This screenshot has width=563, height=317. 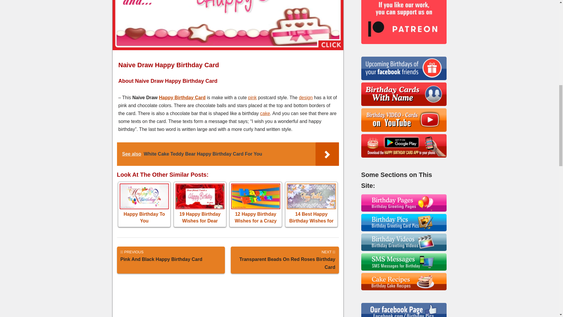 What do you see at coordinates (228, 154) in the screenshot?
I see `See also  White Cake Teddy Bear Happy Birthday Card For You` at bounding box center [228, 154].